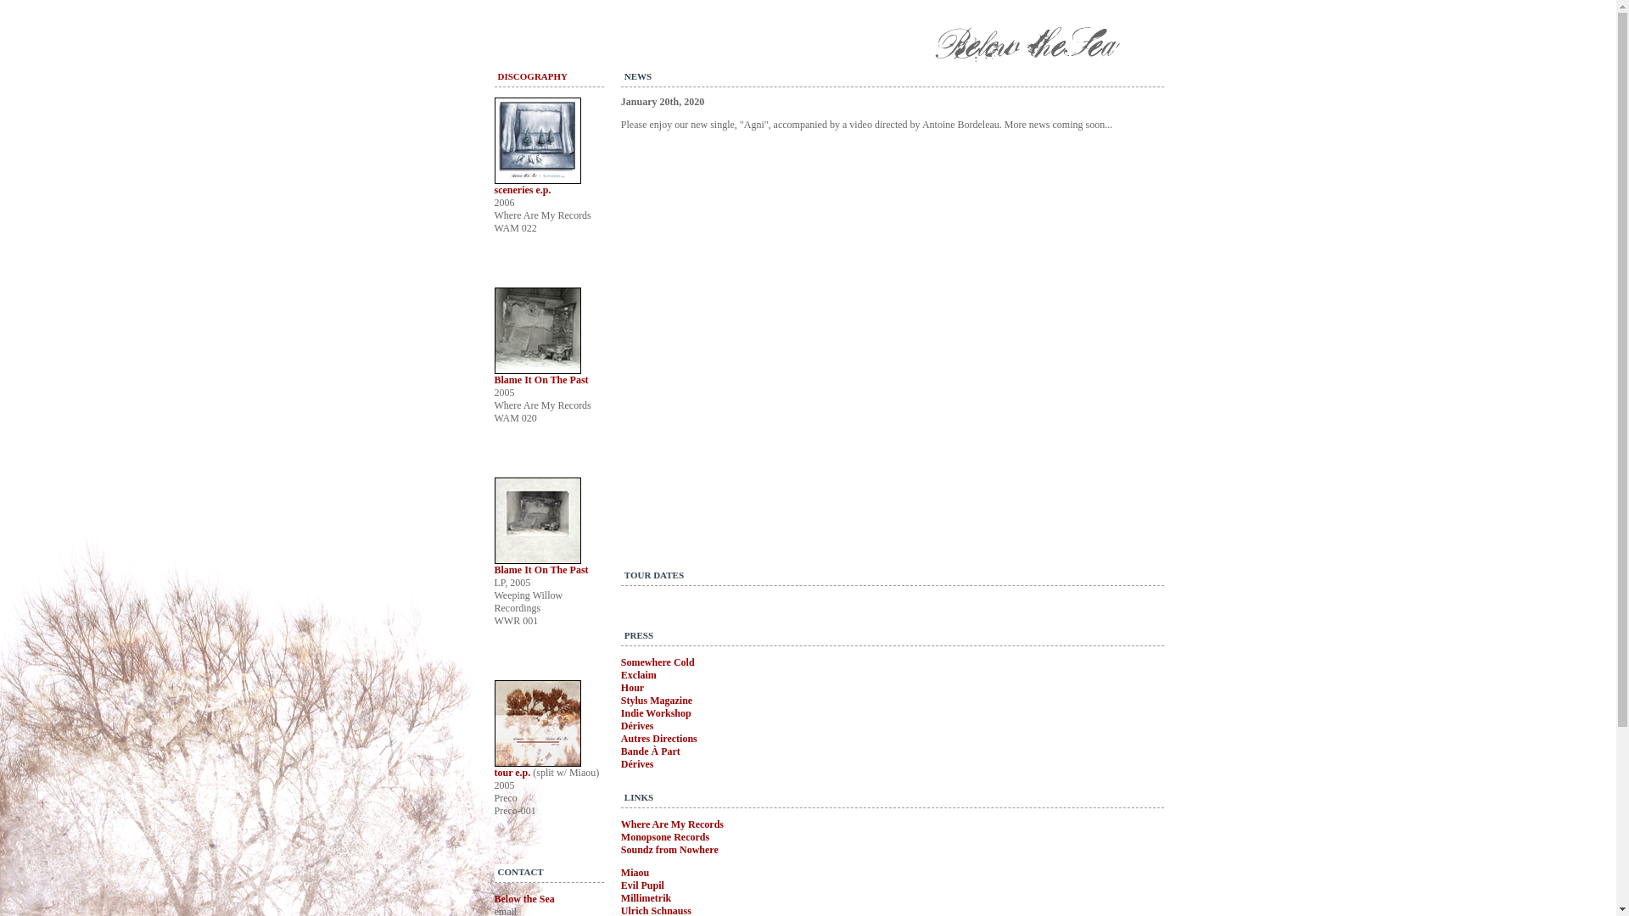 This screenshot has height=916, width=1629. Describe the element at coordinates (541, 570) in the screenshot. I see `Blame It On The Past` at that location.